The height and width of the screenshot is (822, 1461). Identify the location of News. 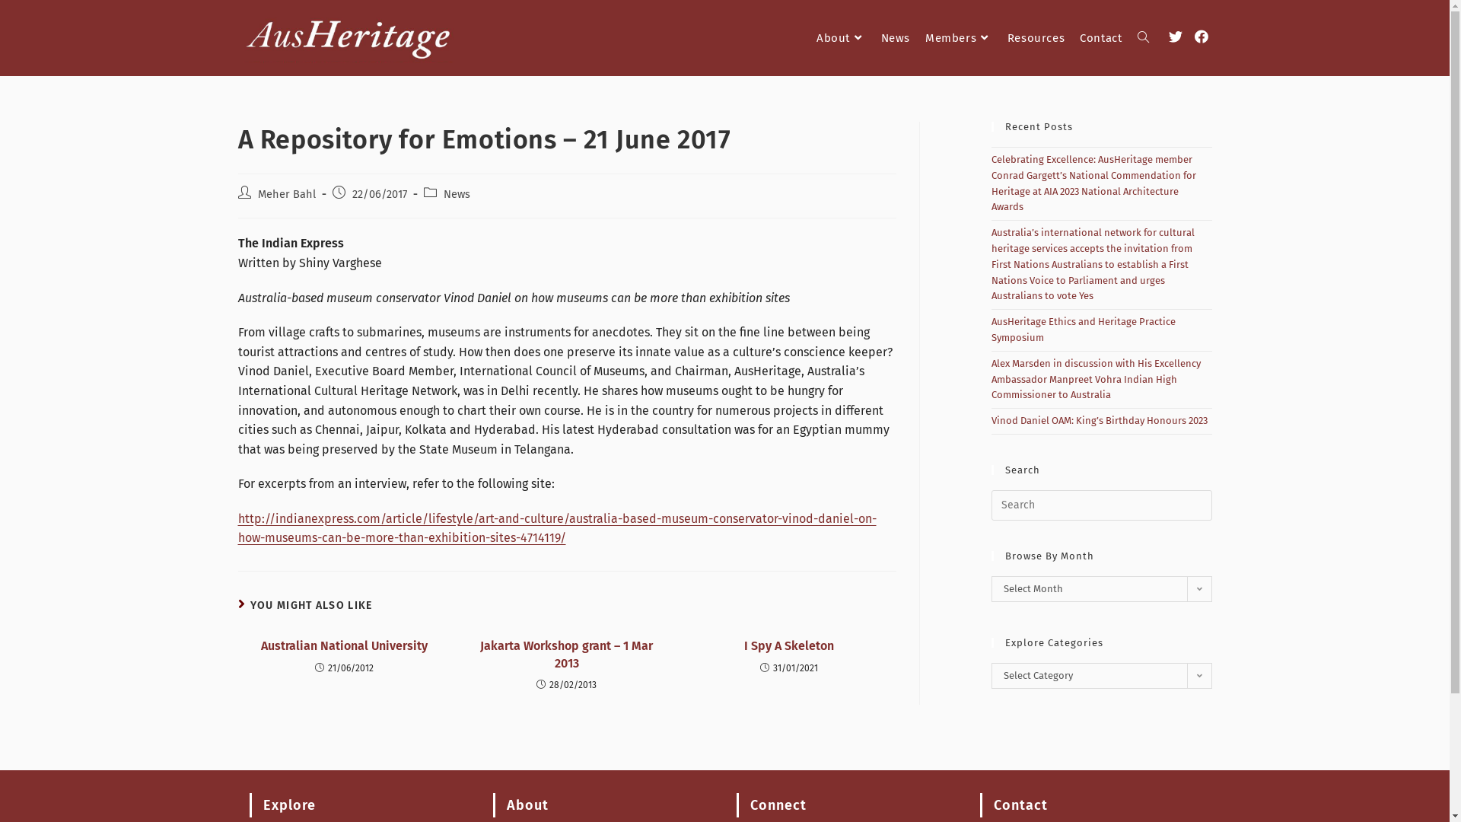
(896, 38).